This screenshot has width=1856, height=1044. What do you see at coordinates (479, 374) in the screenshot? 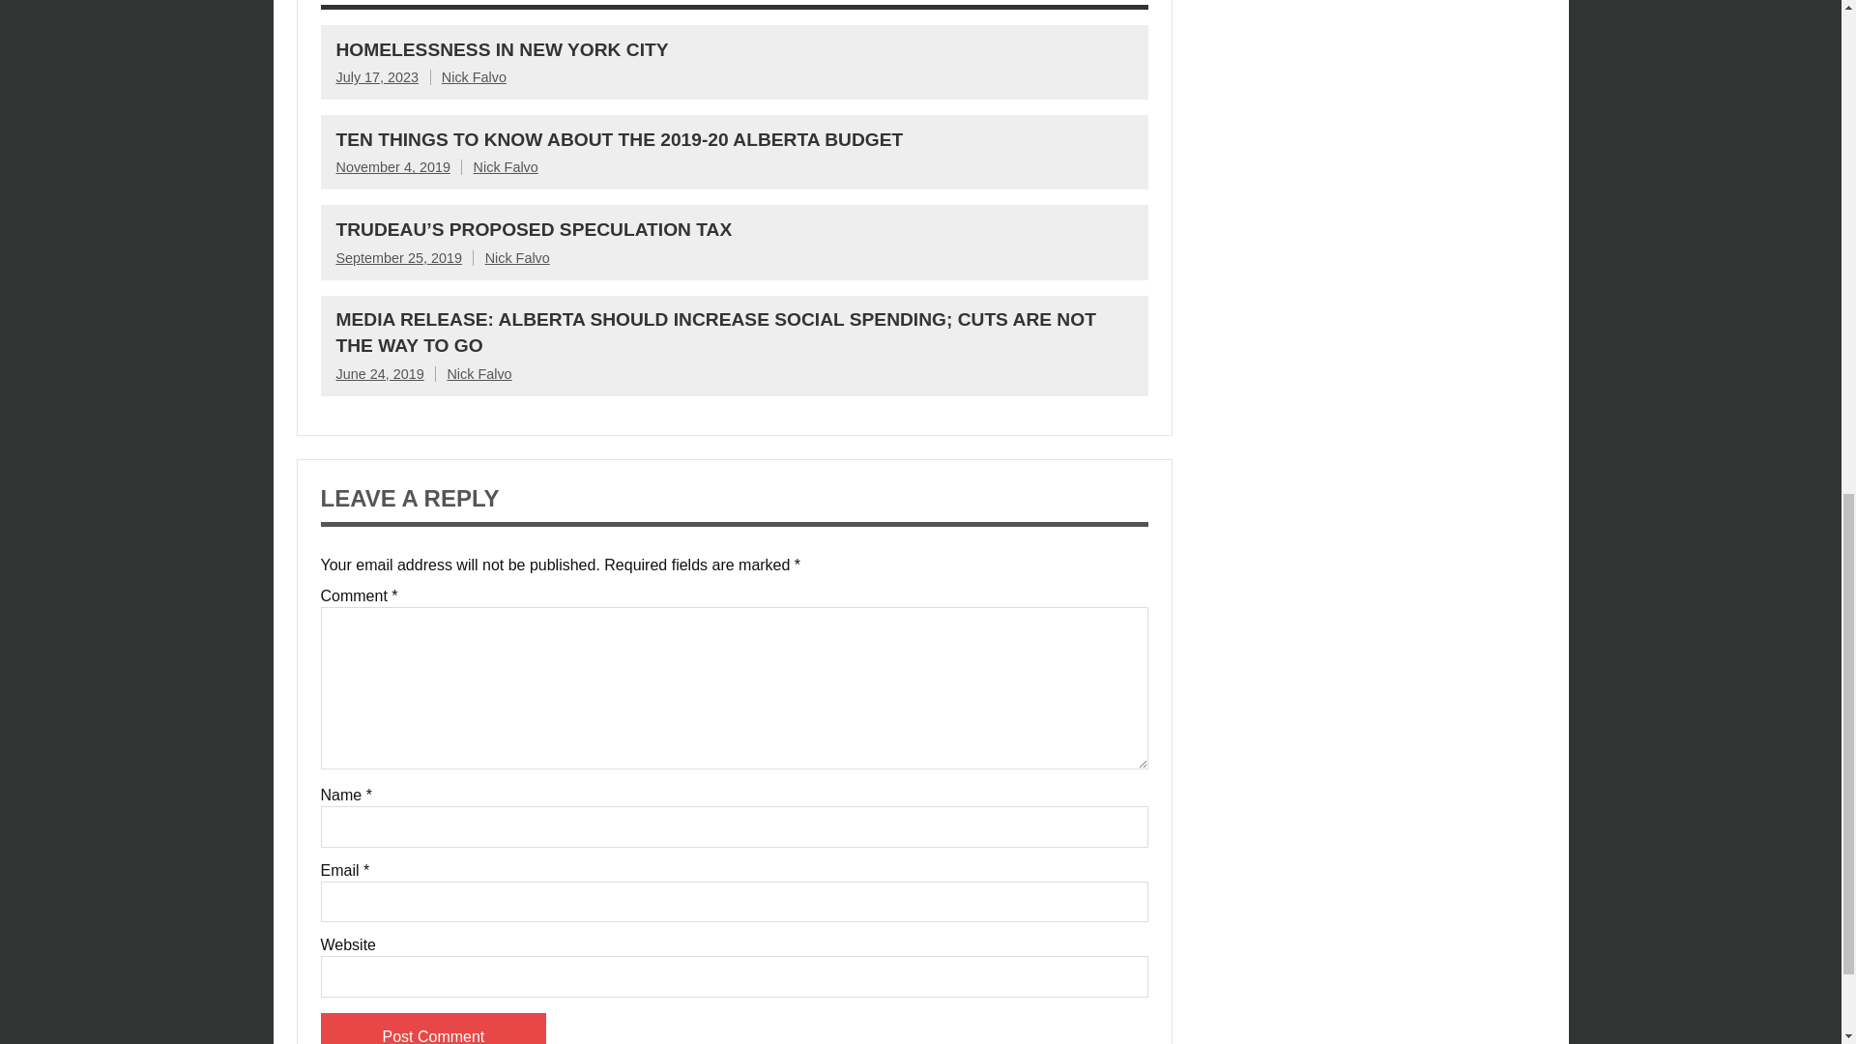
I see `View all posts by Nick Falvo` at bounding box center [479, 374].